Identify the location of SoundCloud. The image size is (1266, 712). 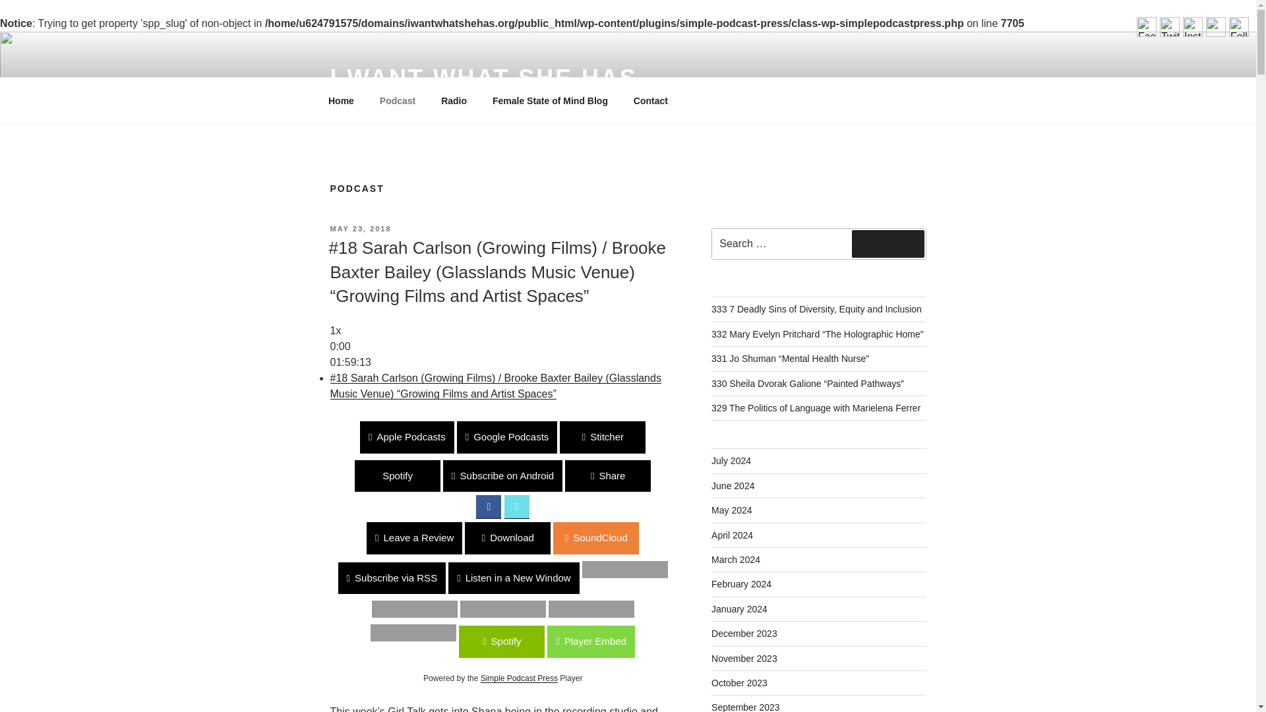
(43, 538).